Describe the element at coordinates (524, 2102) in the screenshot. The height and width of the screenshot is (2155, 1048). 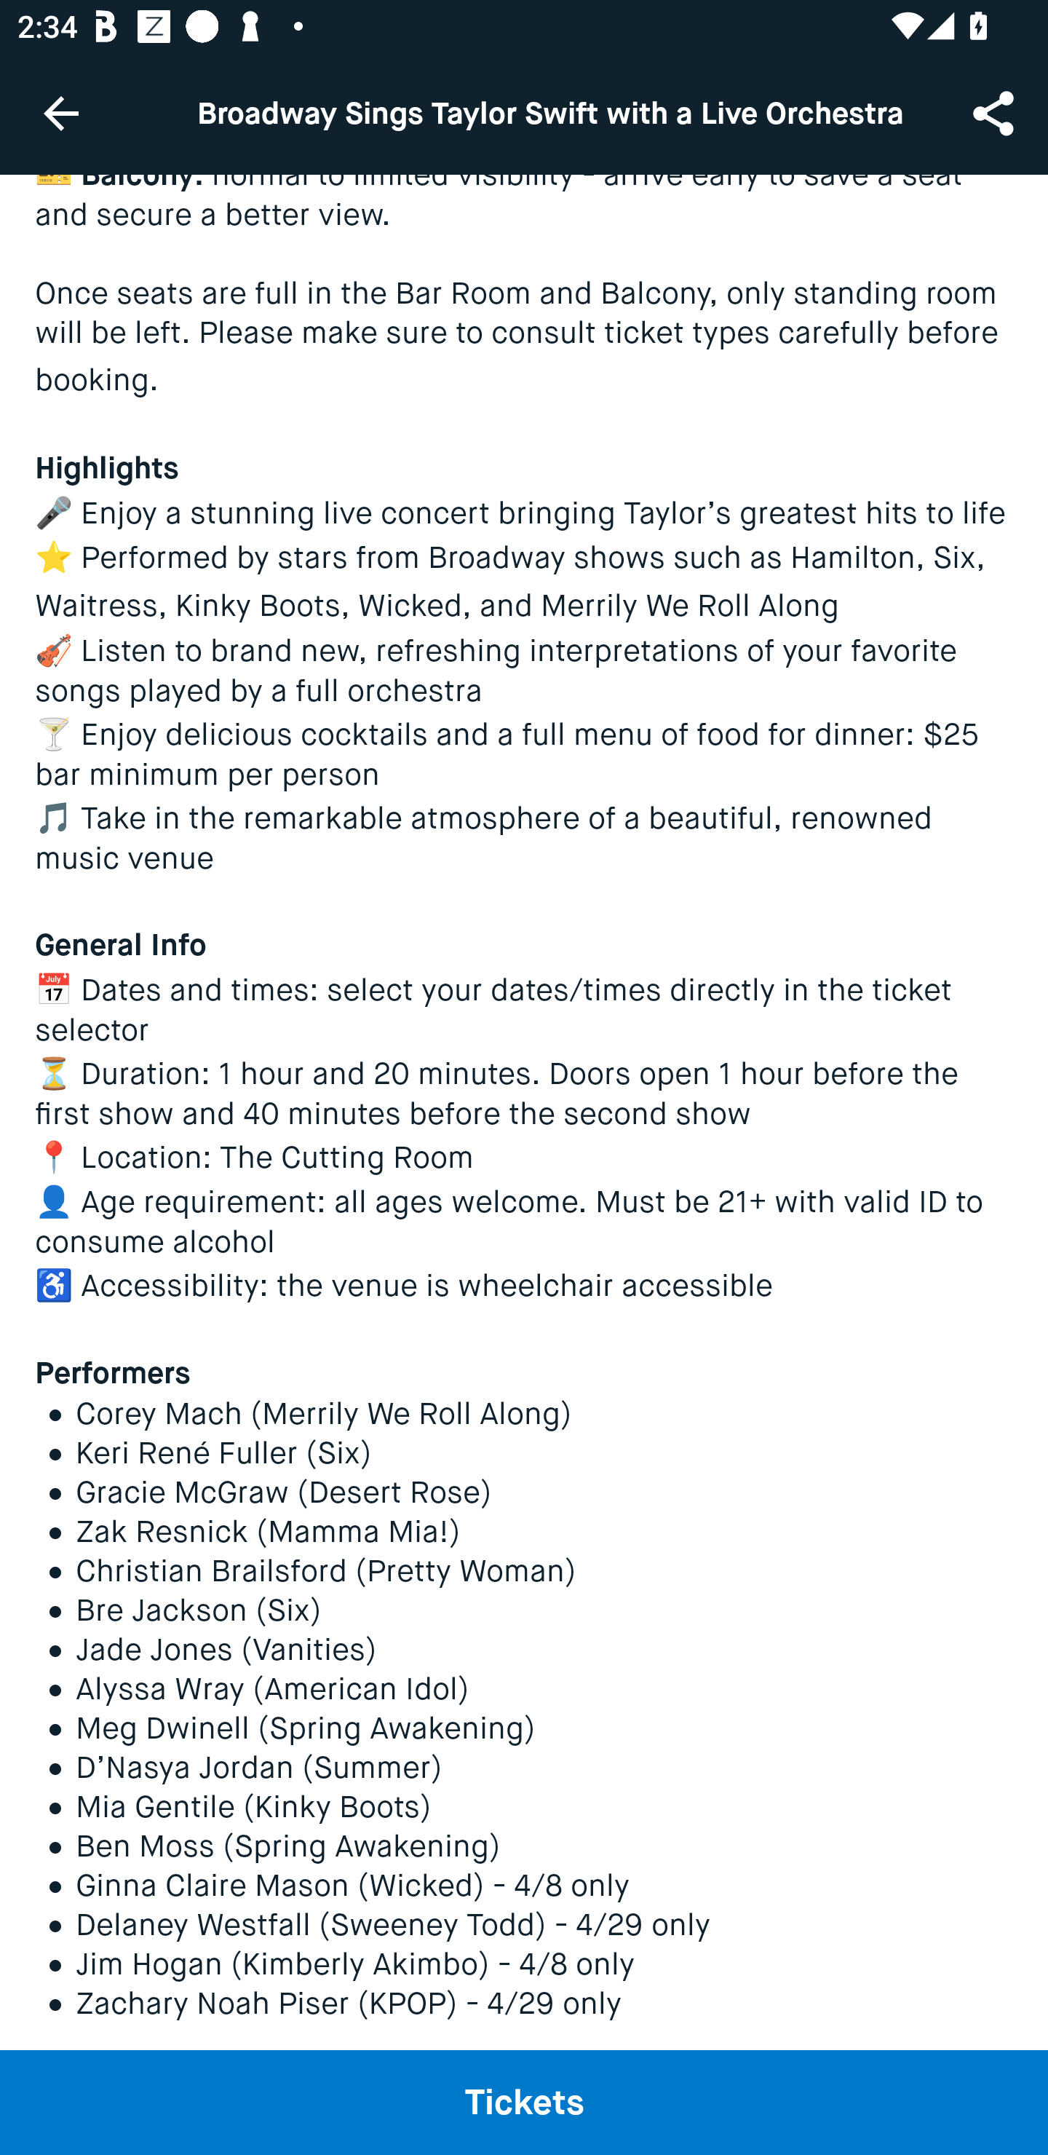
I see `Tickets` at that location.